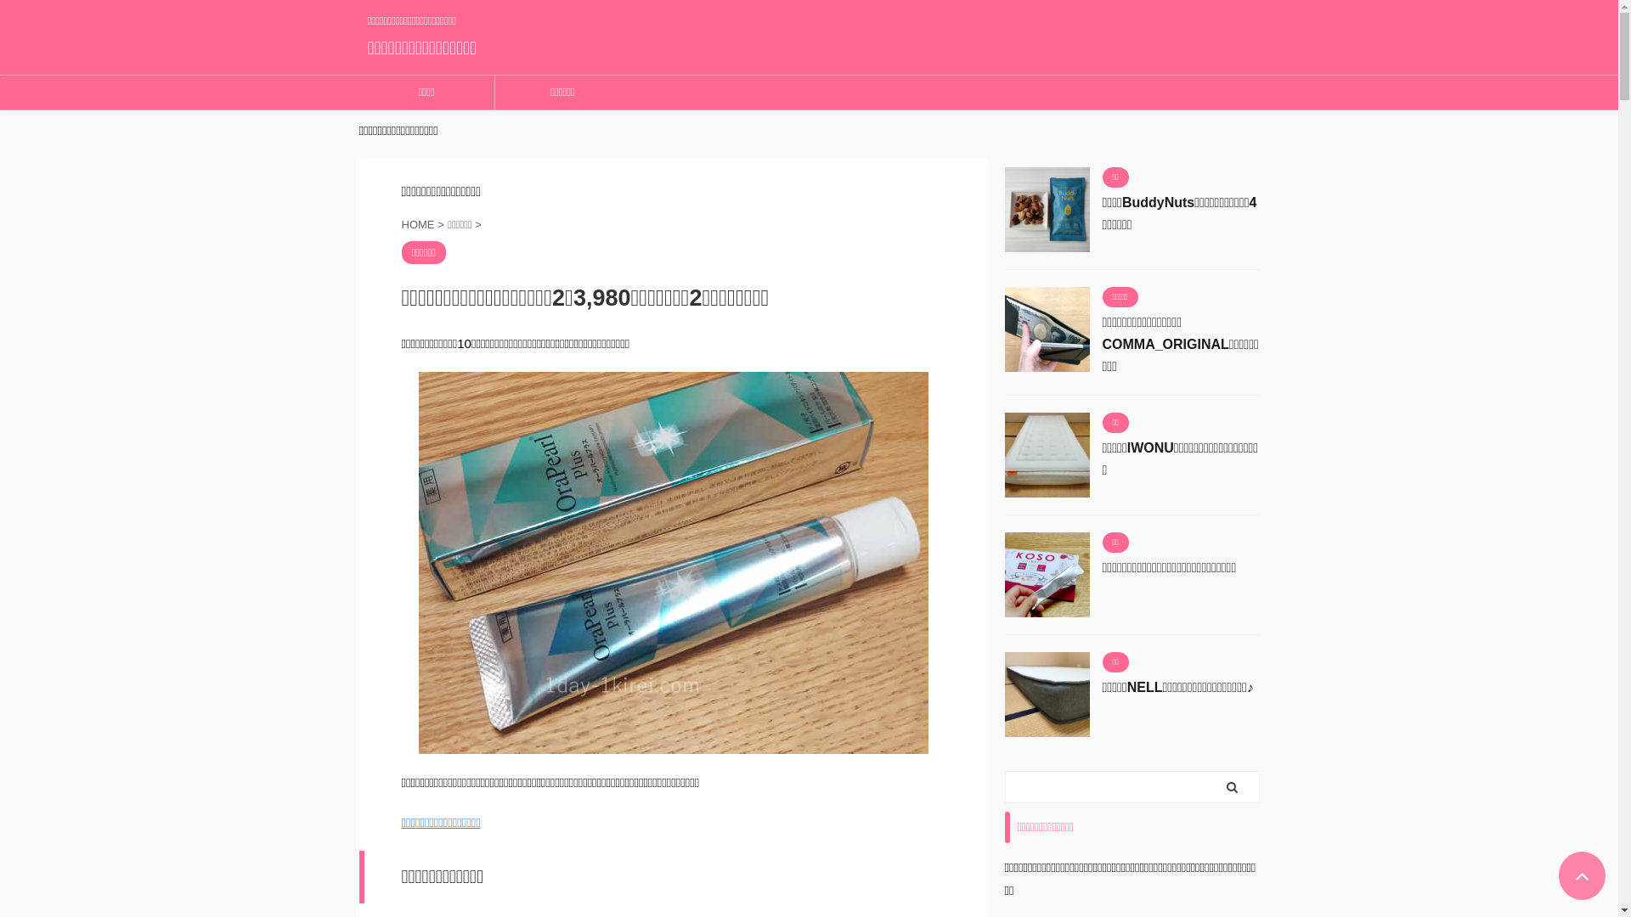 The image size is (1631, 917). Describe the element at coordinates (420, 224) in the screenshot. I see `HOME` at that location.